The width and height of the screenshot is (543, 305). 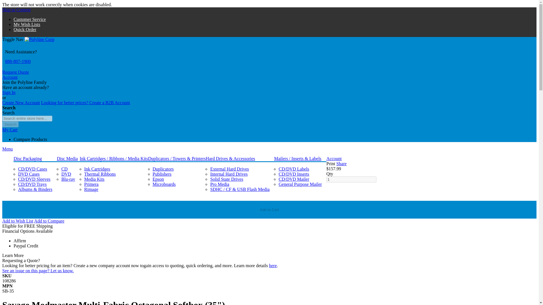 What do you see at coordinates (66, 174) in the screenshot?
I see `DVD` at bounding box center [66, 174].